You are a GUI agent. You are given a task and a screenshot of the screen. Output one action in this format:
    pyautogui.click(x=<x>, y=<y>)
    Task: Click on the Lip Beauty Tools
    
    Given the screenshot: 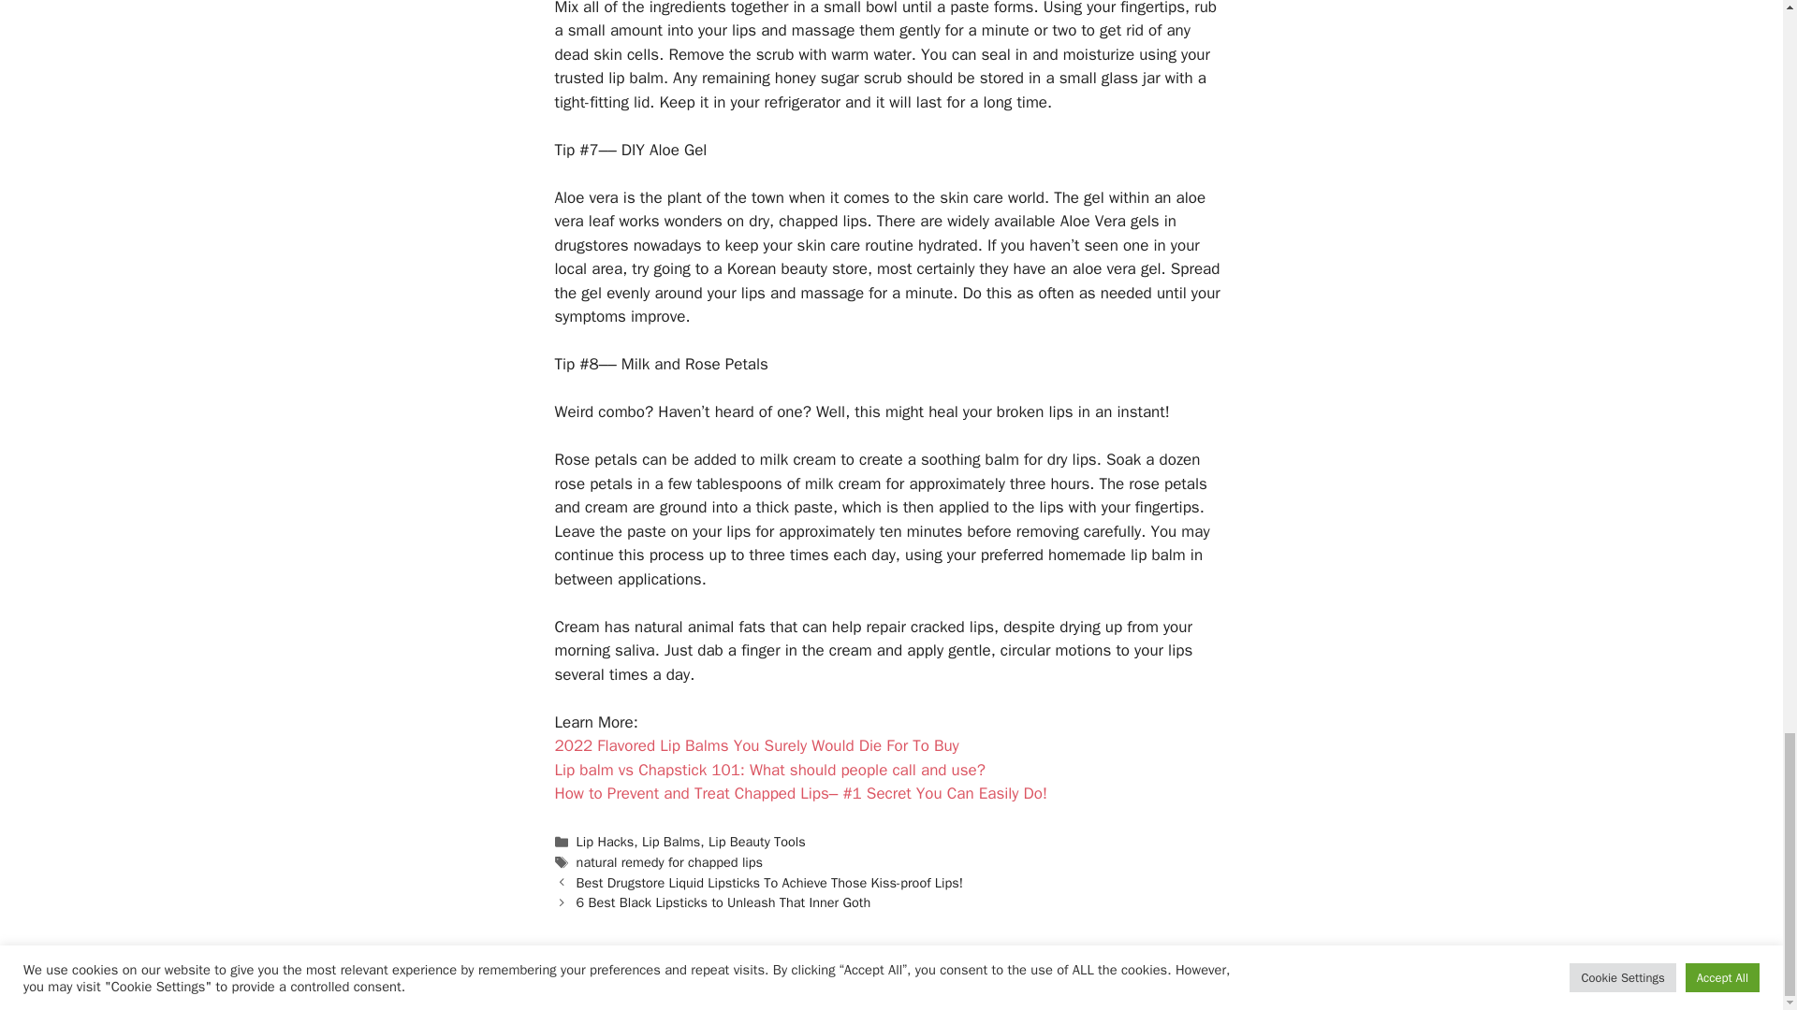 What is the action you would take?
    pyautogui.click(x=756, y=842)
    